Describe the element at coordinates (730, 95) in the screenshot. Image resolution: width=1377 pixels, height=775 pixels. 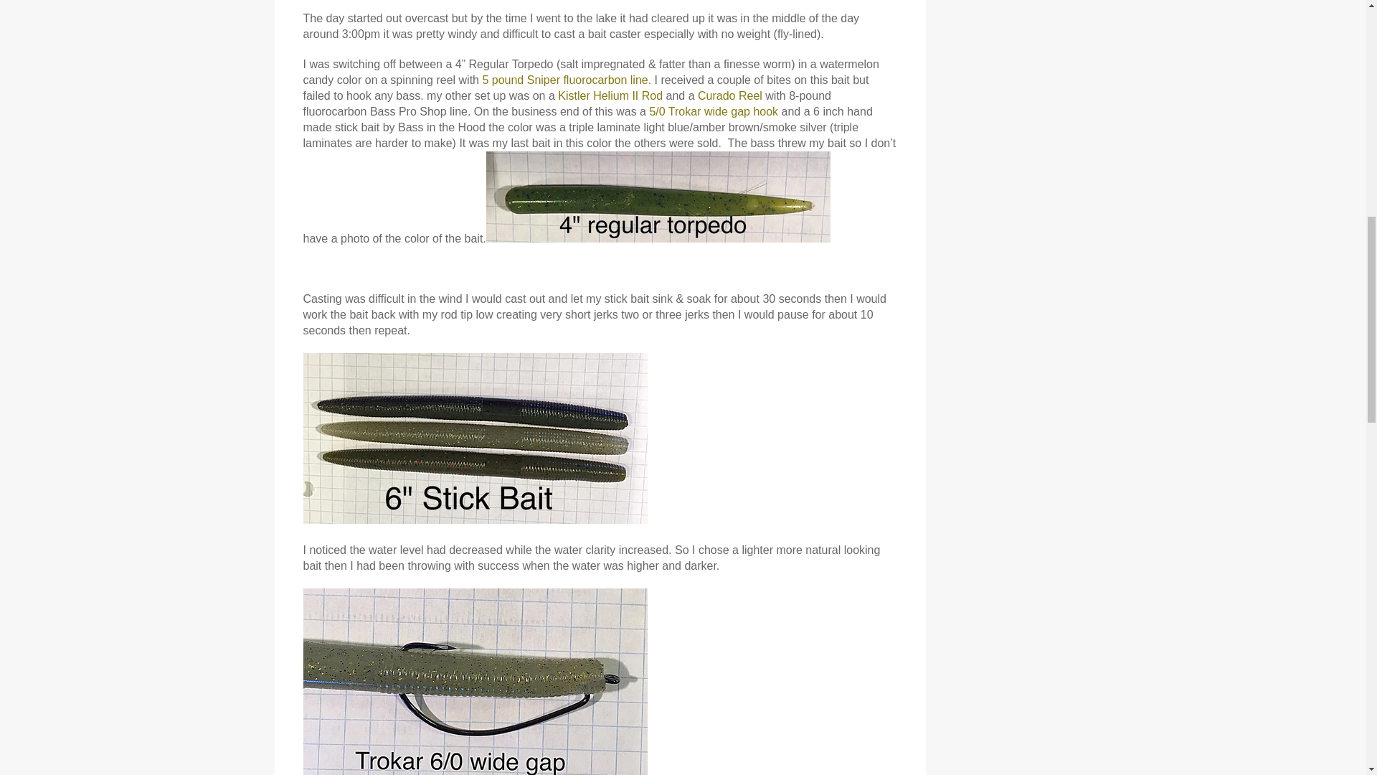
I see `Curado Reel` at that location.